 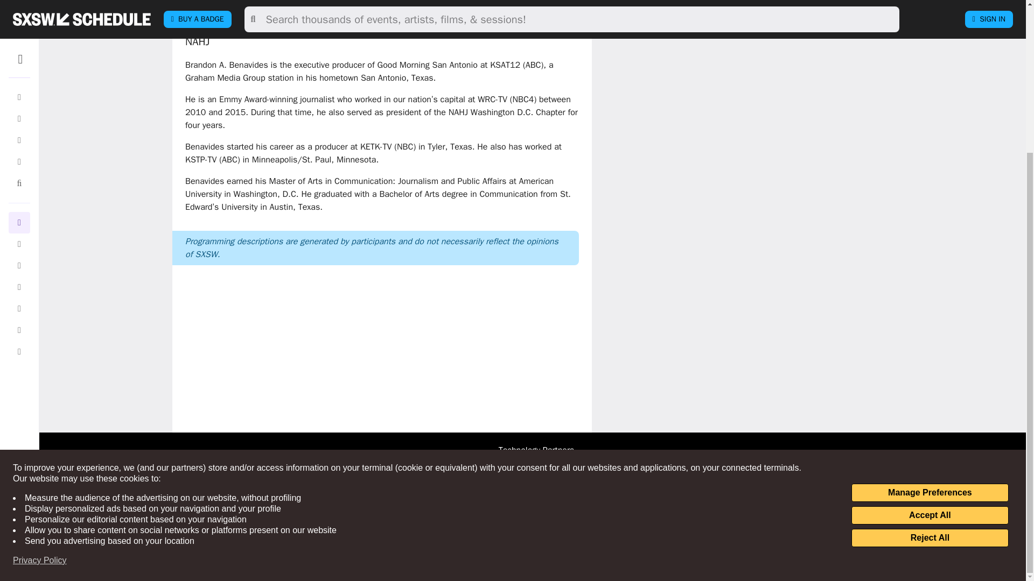 I want to click on Reject All, so click(x=930, y=338).